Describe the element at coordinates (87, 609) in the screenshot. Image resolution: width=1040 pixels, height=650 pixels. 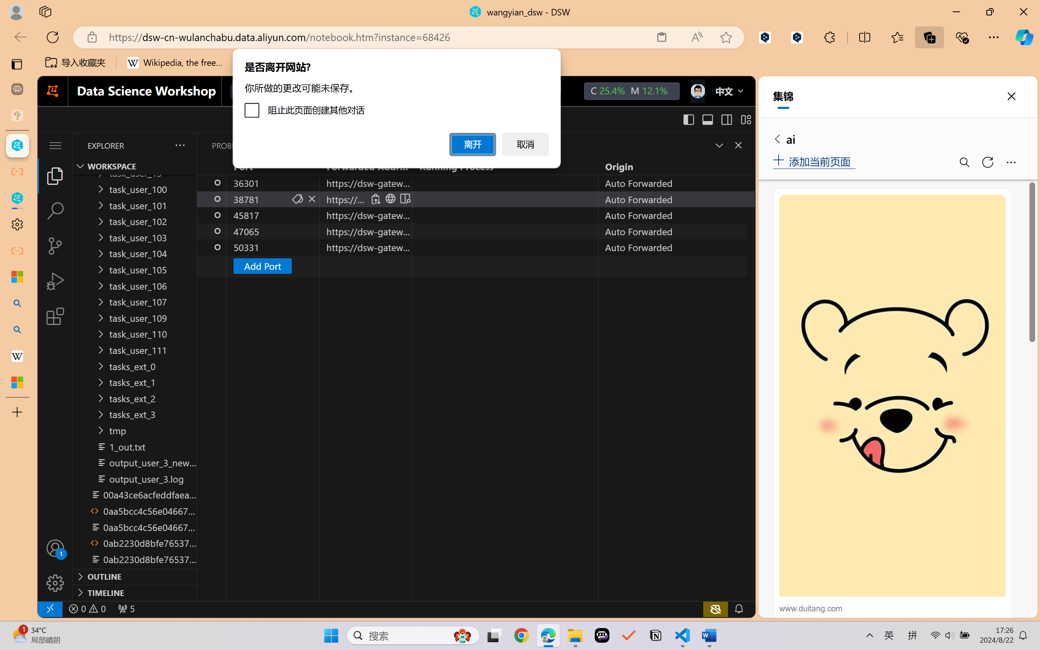
I see `No Problems` at that location.